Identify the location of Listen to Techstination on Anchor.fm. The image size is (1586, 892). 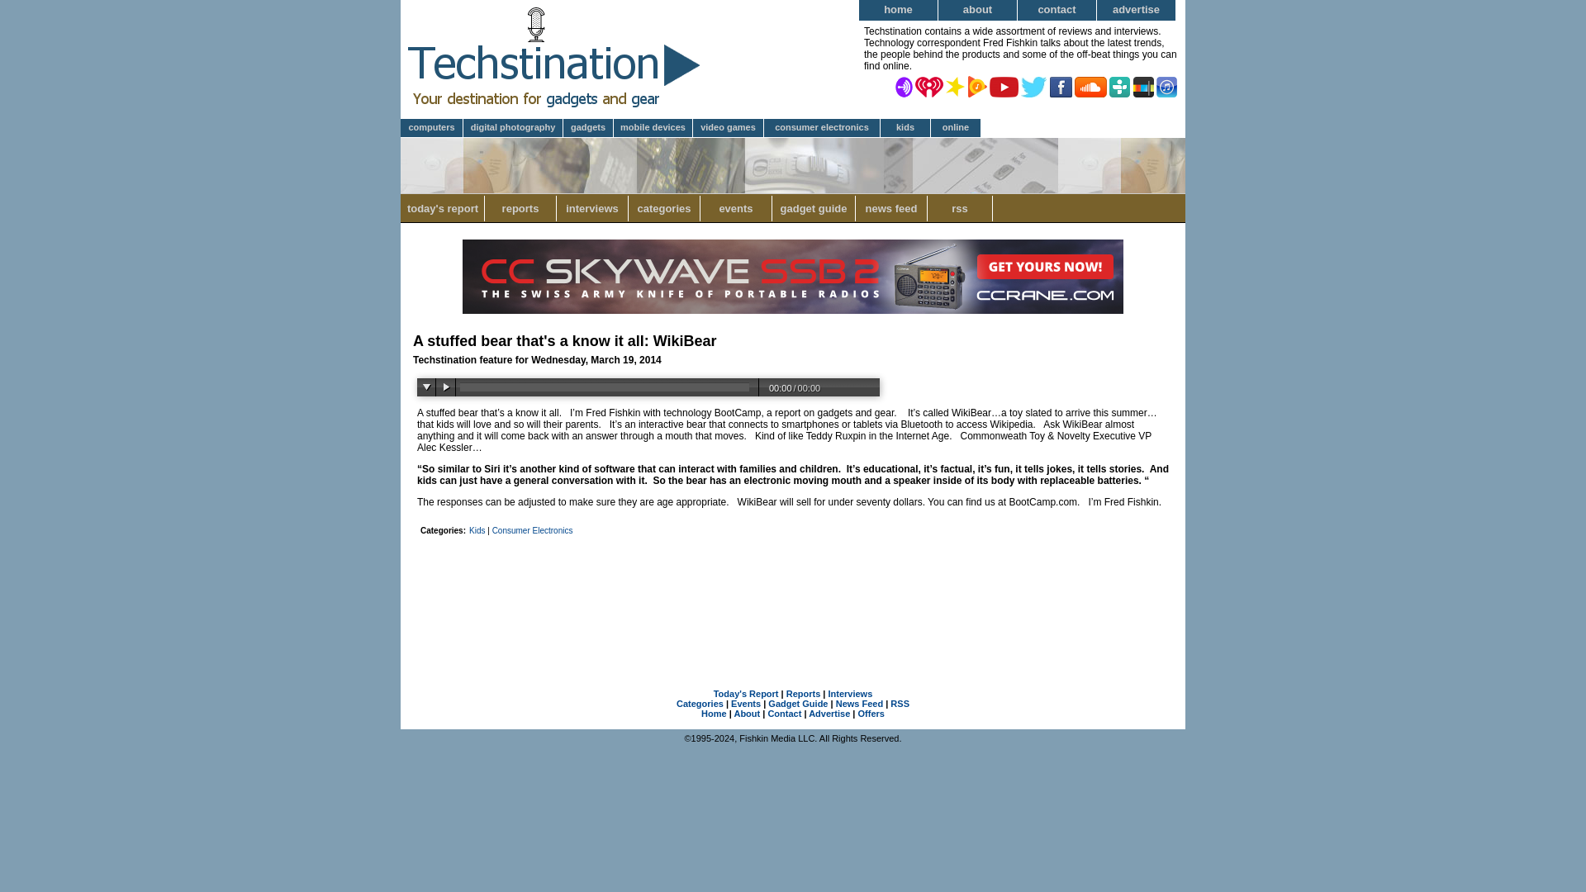
(904, 86).